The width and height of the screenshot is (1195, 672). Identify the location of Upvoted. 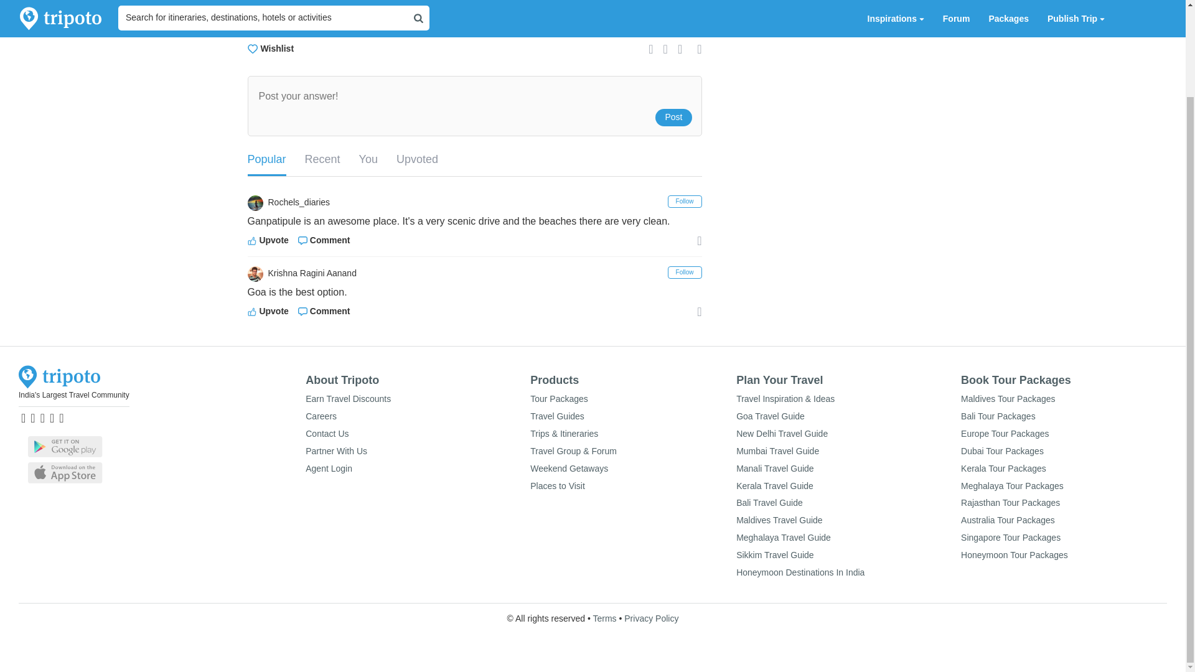
(417, 159).